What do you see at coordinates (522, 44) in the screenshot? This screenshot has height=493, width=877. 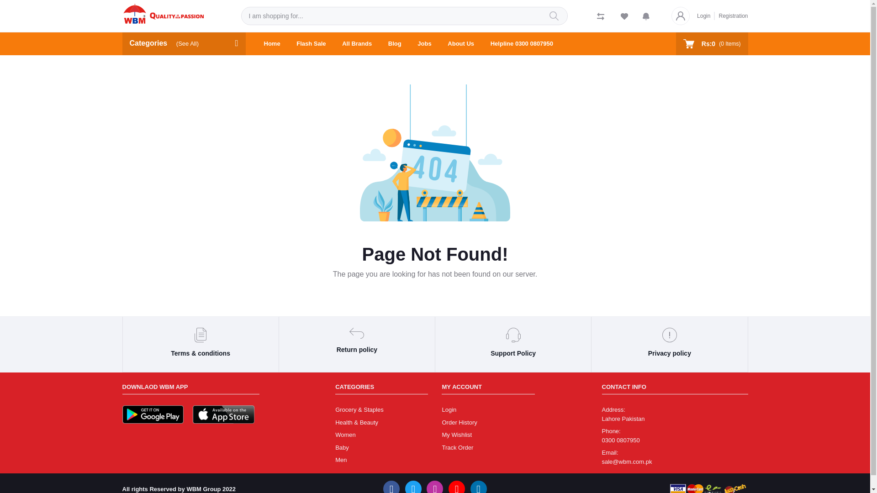 I see `Helpline 0300 0807950` at bounding box center [522, 44].